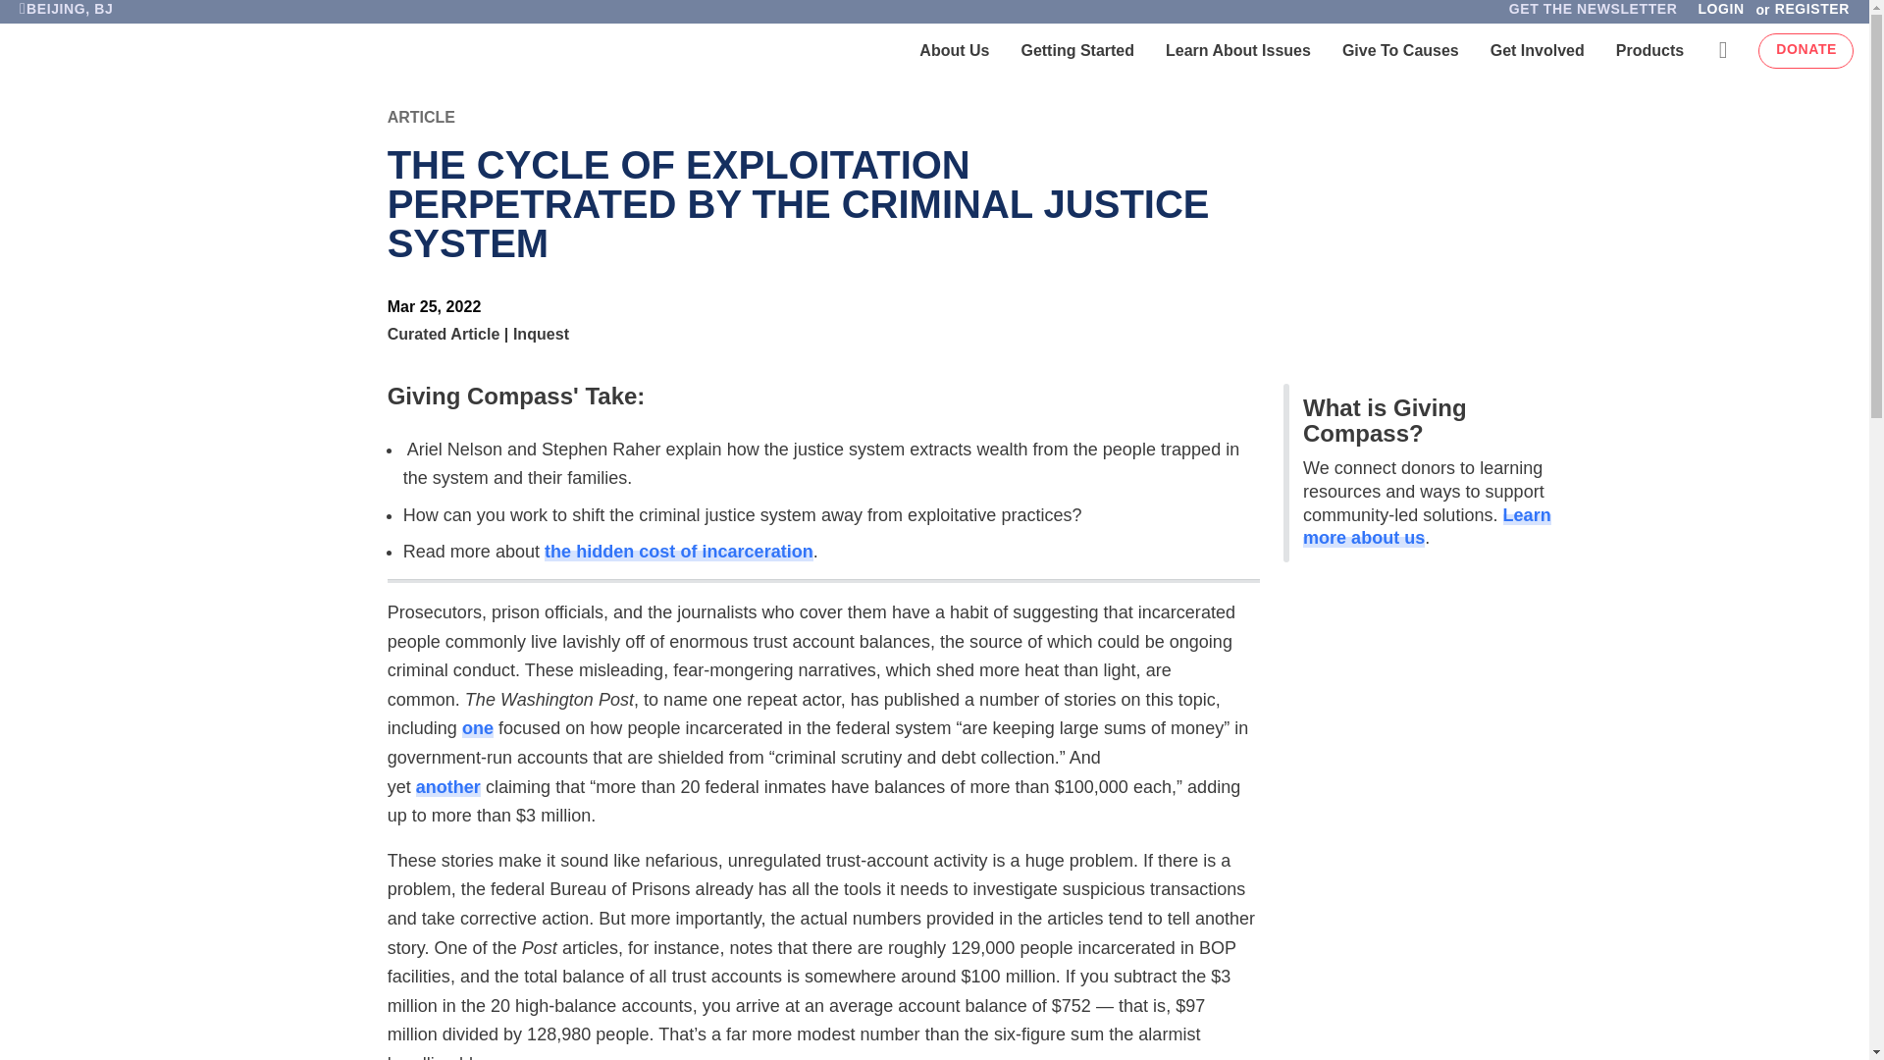 The image size is (1884, 1060). I want to click on LOGIN, so click(1719, 14).